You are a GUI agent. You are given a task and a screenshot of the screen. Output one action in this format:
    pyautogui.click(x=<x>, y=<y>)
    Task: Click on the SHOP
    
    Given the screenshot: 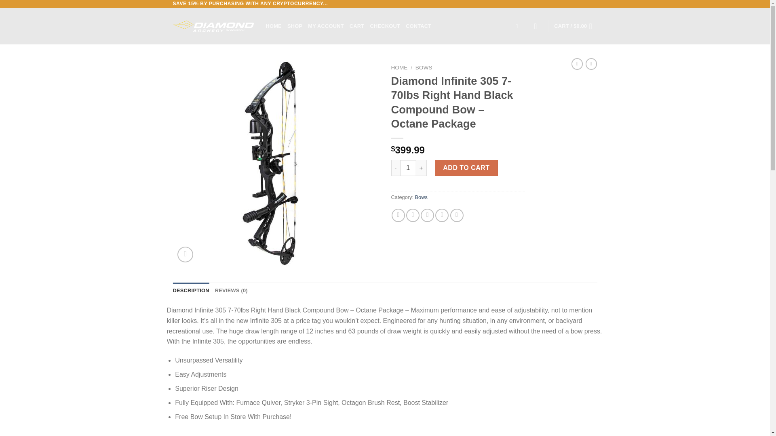 What is the action you would take?
    pyautogui.click(x=295, y=26)
    